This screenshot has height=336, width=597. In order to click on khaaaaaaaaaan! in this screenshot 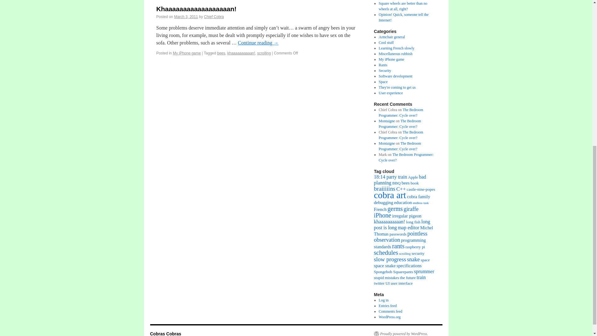, I will do `click(241, 53)`.